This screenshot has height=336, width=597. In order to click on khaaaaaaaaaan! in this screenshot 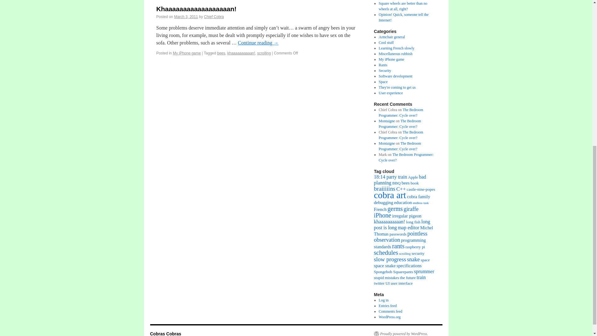, I will do `click(241, 53)`.